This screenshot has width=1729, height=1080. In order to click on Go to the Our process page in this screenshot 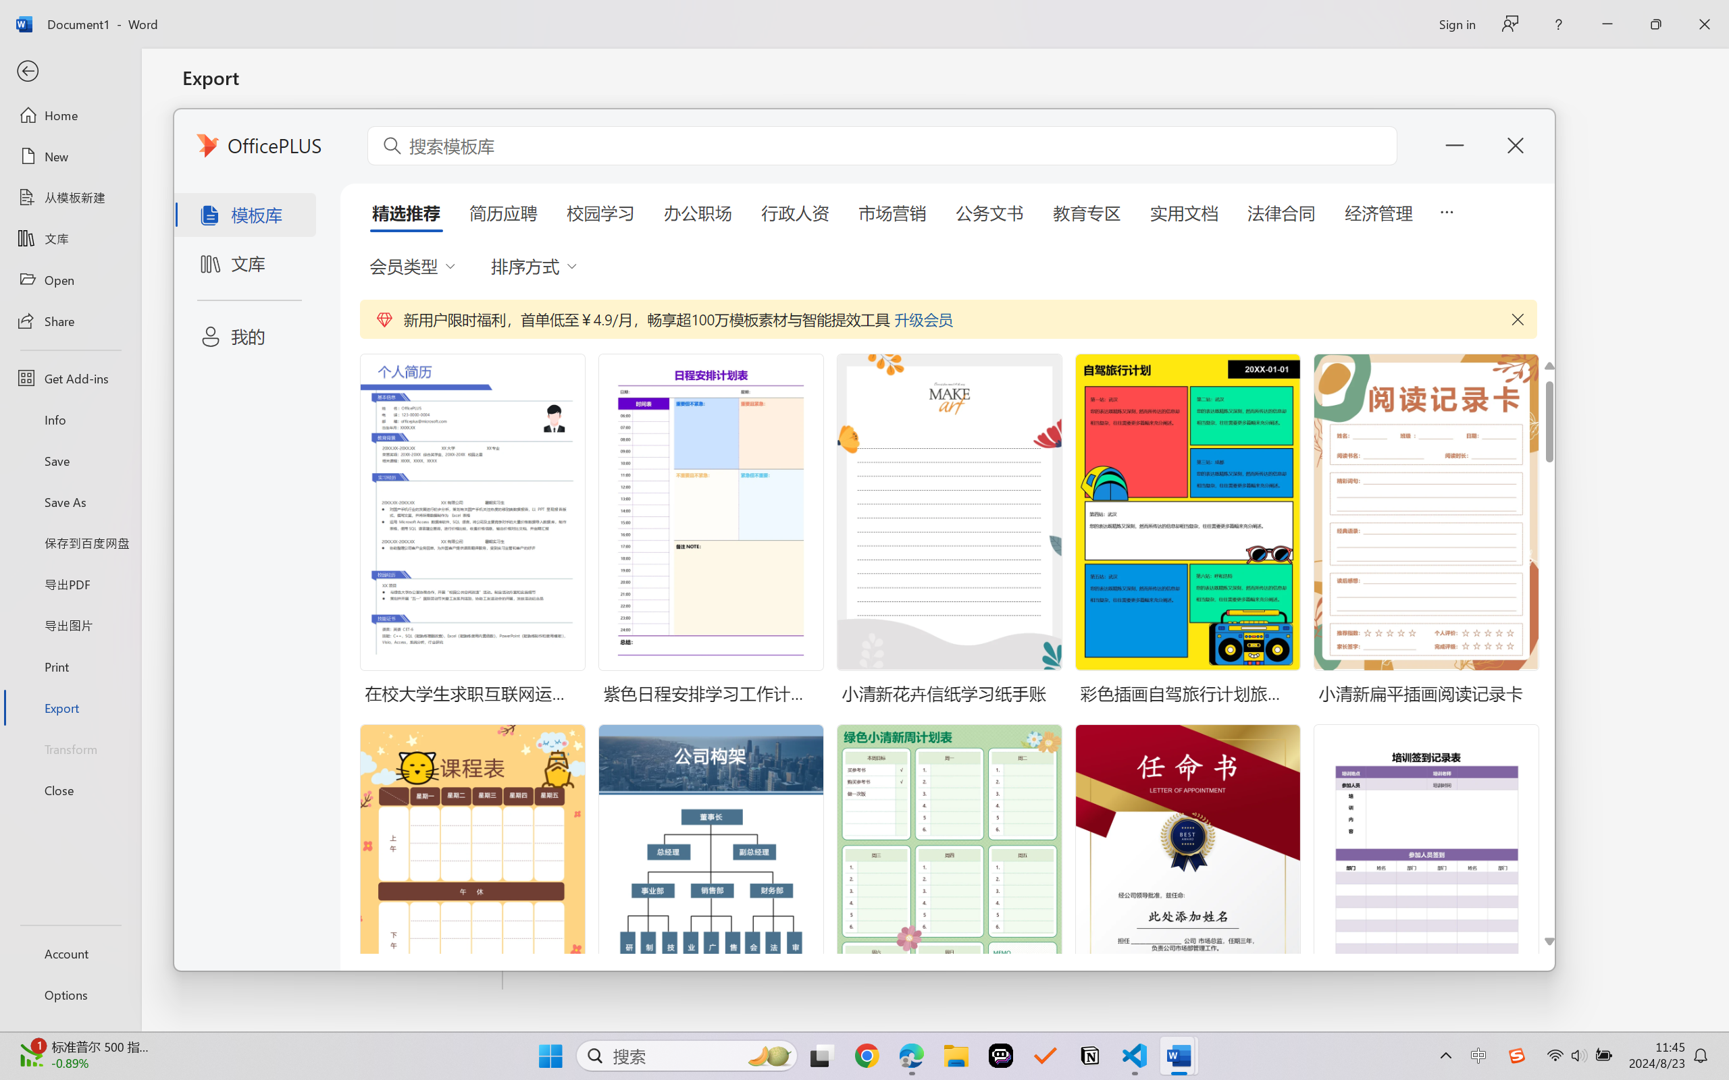, I will do `click(951, 664)`.